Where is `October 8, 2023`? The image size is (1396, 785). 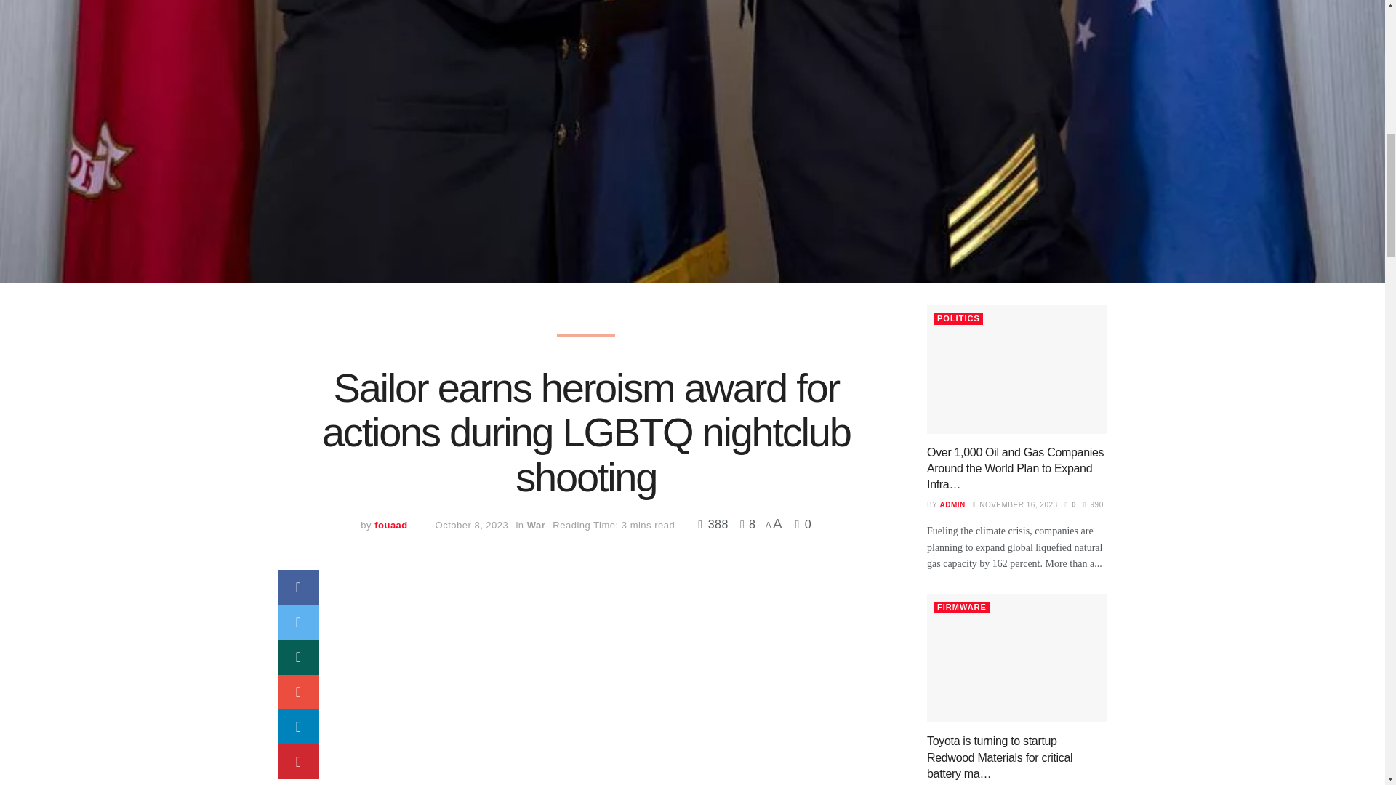
October 8, 2023 is located at coordinates (473, 525).